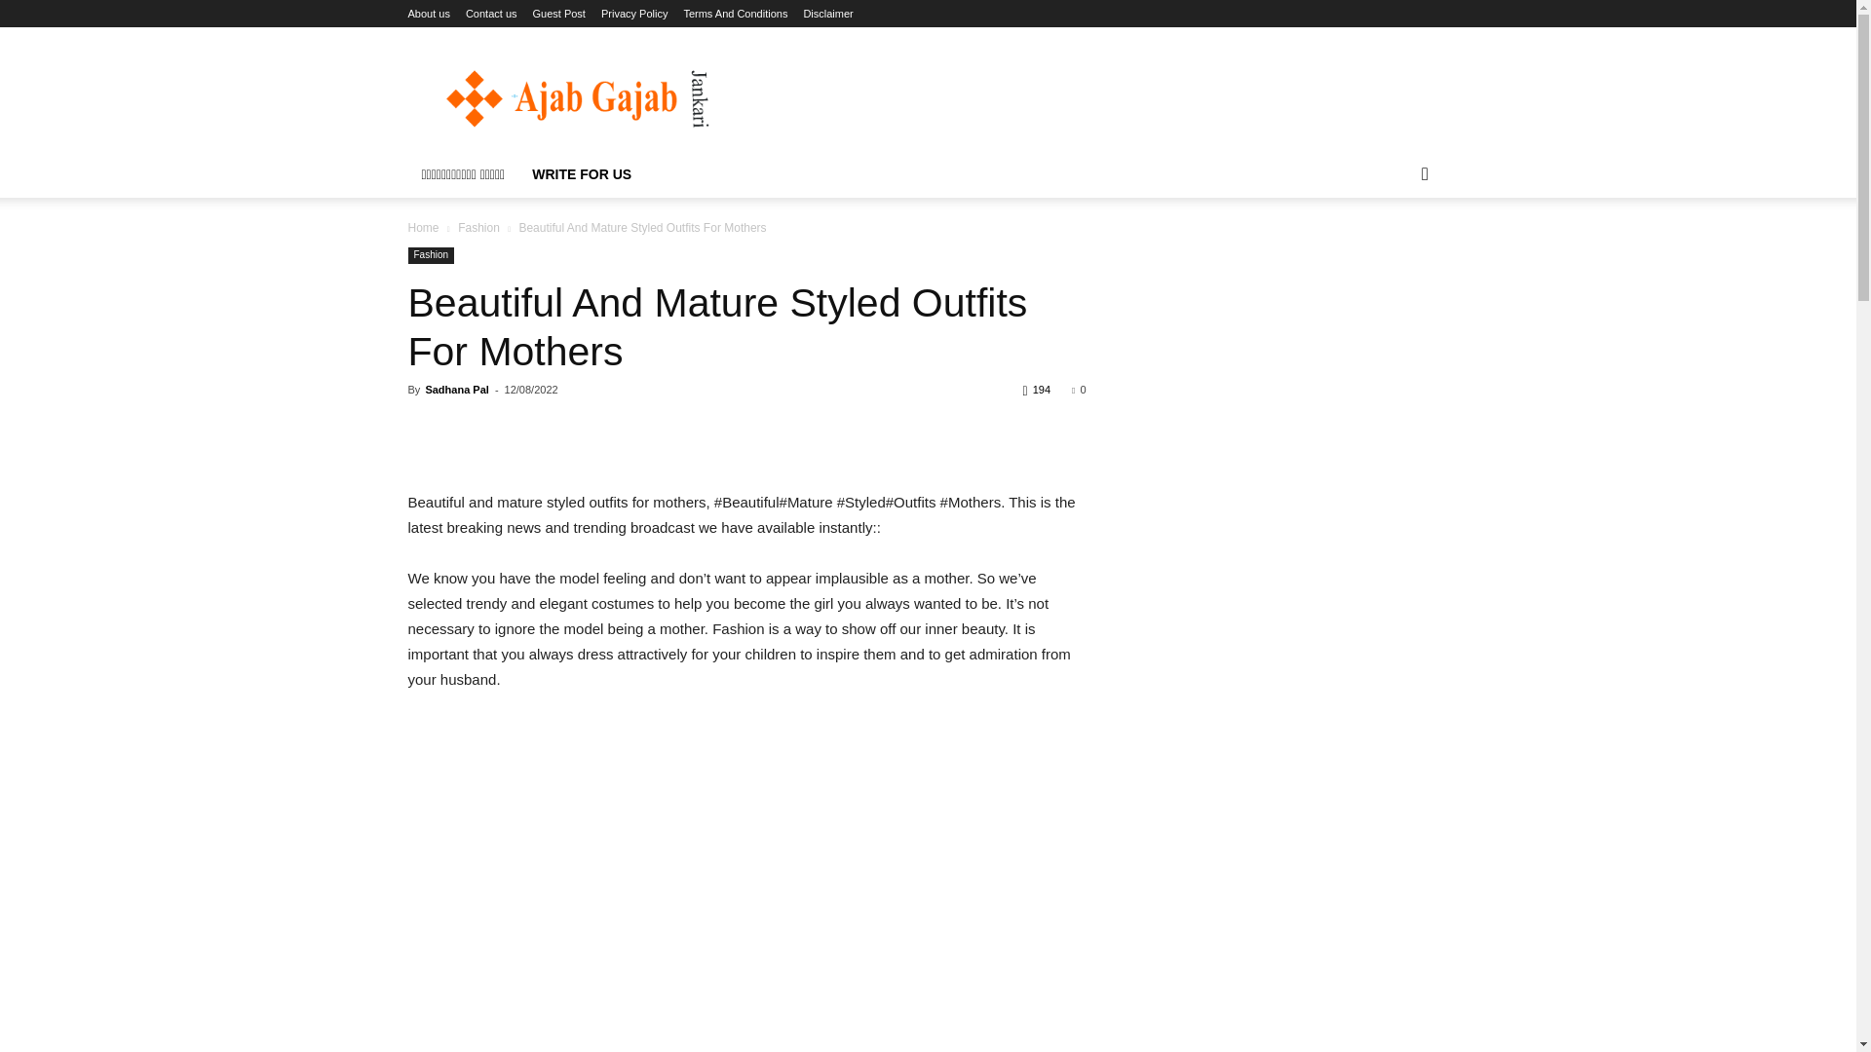 The image size is (1871, 1052). Describe the element at coordinates (1394, 252) in the screenshot. I see `Search` at that location.